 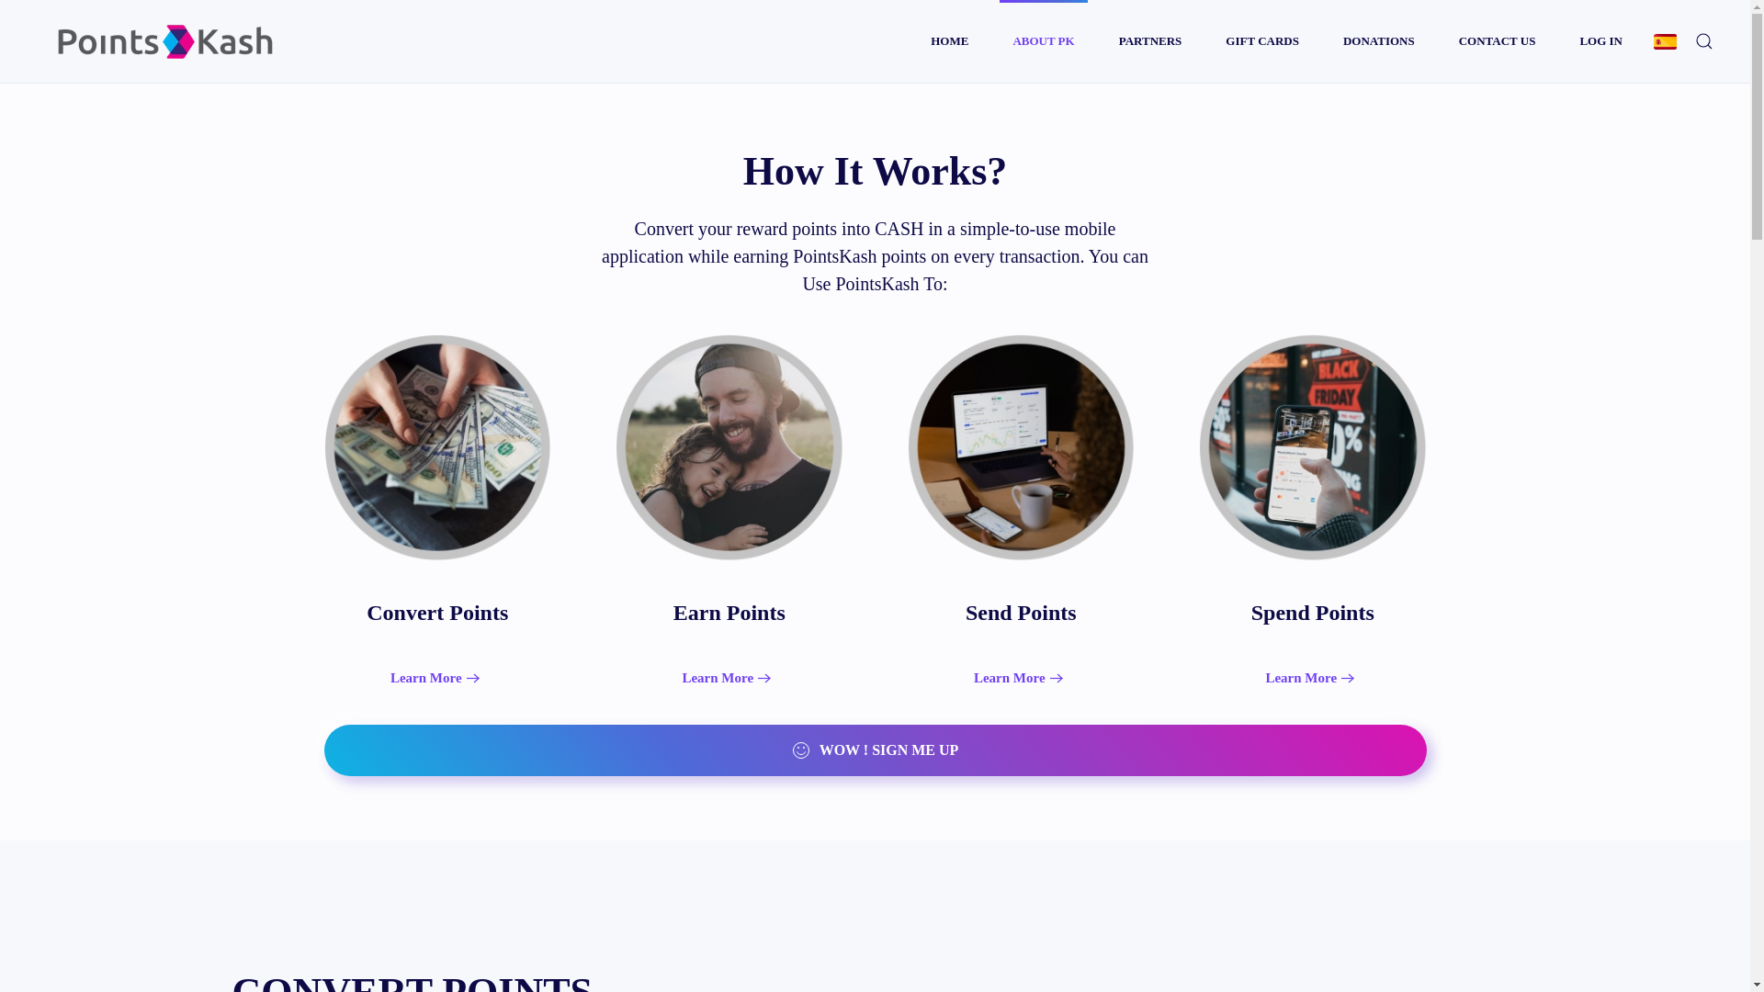 What do you see at coordinates (1043, 40) in the screenshot?
I see `ABOUT PK` at bounding box center [1043, 40].